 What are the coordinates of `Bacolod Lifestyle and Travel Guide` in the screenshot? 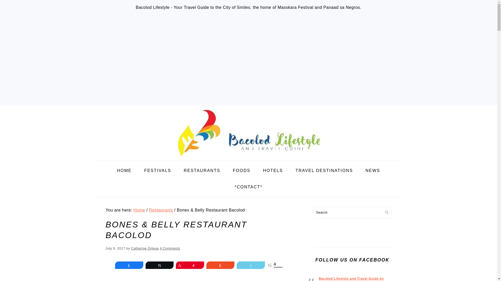 It's located at (248, 132).